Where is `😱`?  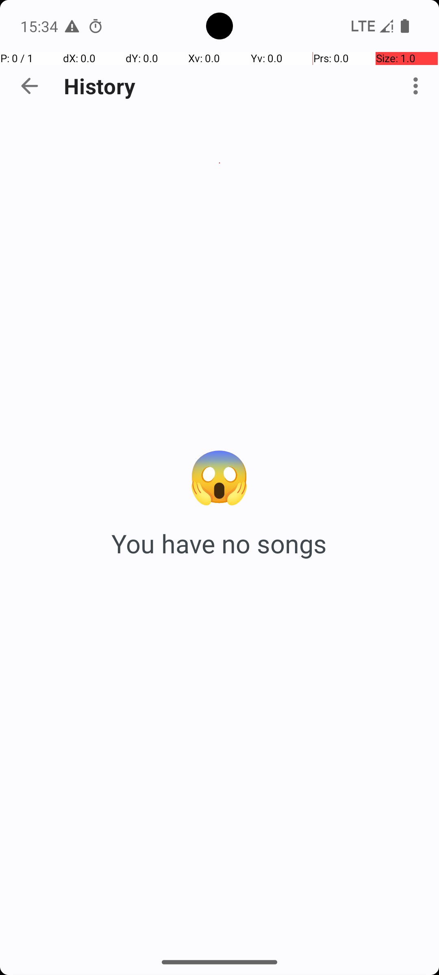 😱 is located at coordinates (219, 474).